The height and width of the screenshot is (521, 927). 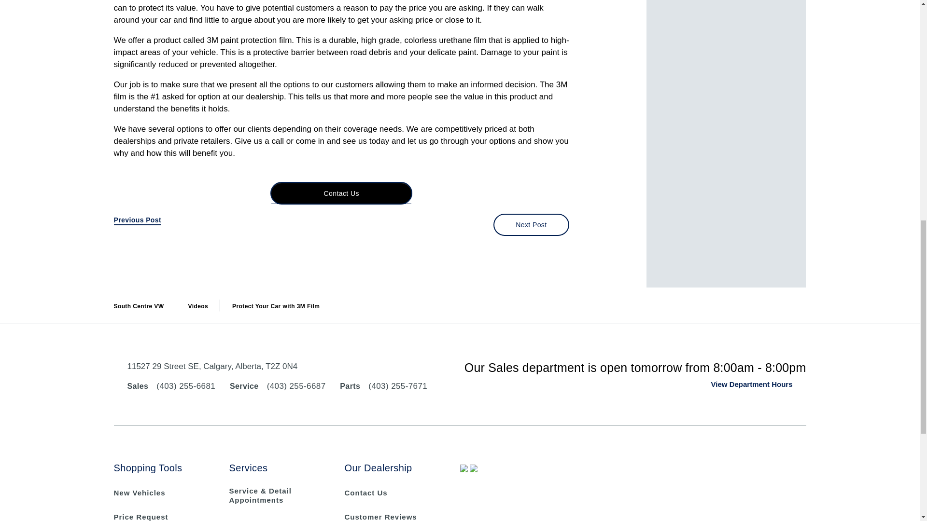 What do you see at coordinates (798, 469) in the screenshot?
I see `Facebook` at bounding box center [798, 469].